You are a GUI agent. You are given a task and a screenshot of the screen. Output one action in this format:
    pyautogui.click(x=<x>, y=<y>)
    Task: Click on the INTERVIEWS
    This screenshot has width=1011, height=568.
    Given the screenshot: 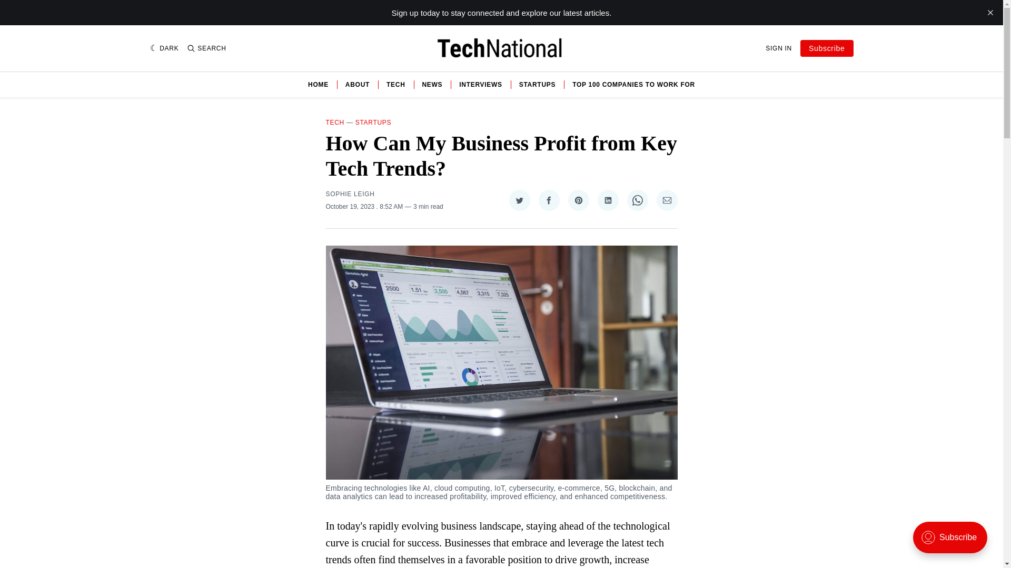 What is the action you would take?
    pyautogui.click(x=480, y=84)
    